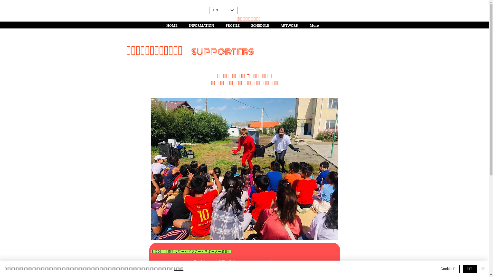  What do you see at coordinates (235, 25) in the screenshot?
I see `PROFILE` at bounding box center [235, 25].